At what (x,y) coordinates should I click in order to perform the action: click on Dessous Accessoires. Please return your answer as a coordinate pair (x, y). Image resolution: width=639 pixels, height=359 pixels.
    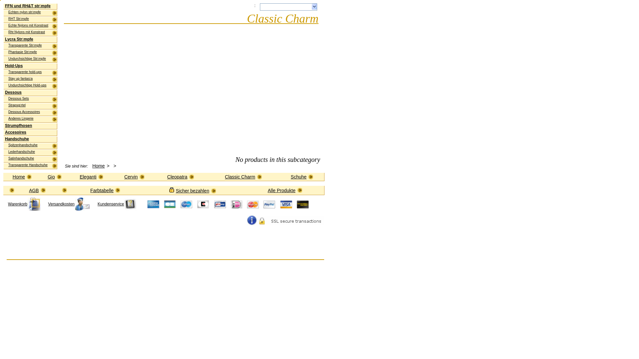
    Looking at the image, I should click on (33, 113).